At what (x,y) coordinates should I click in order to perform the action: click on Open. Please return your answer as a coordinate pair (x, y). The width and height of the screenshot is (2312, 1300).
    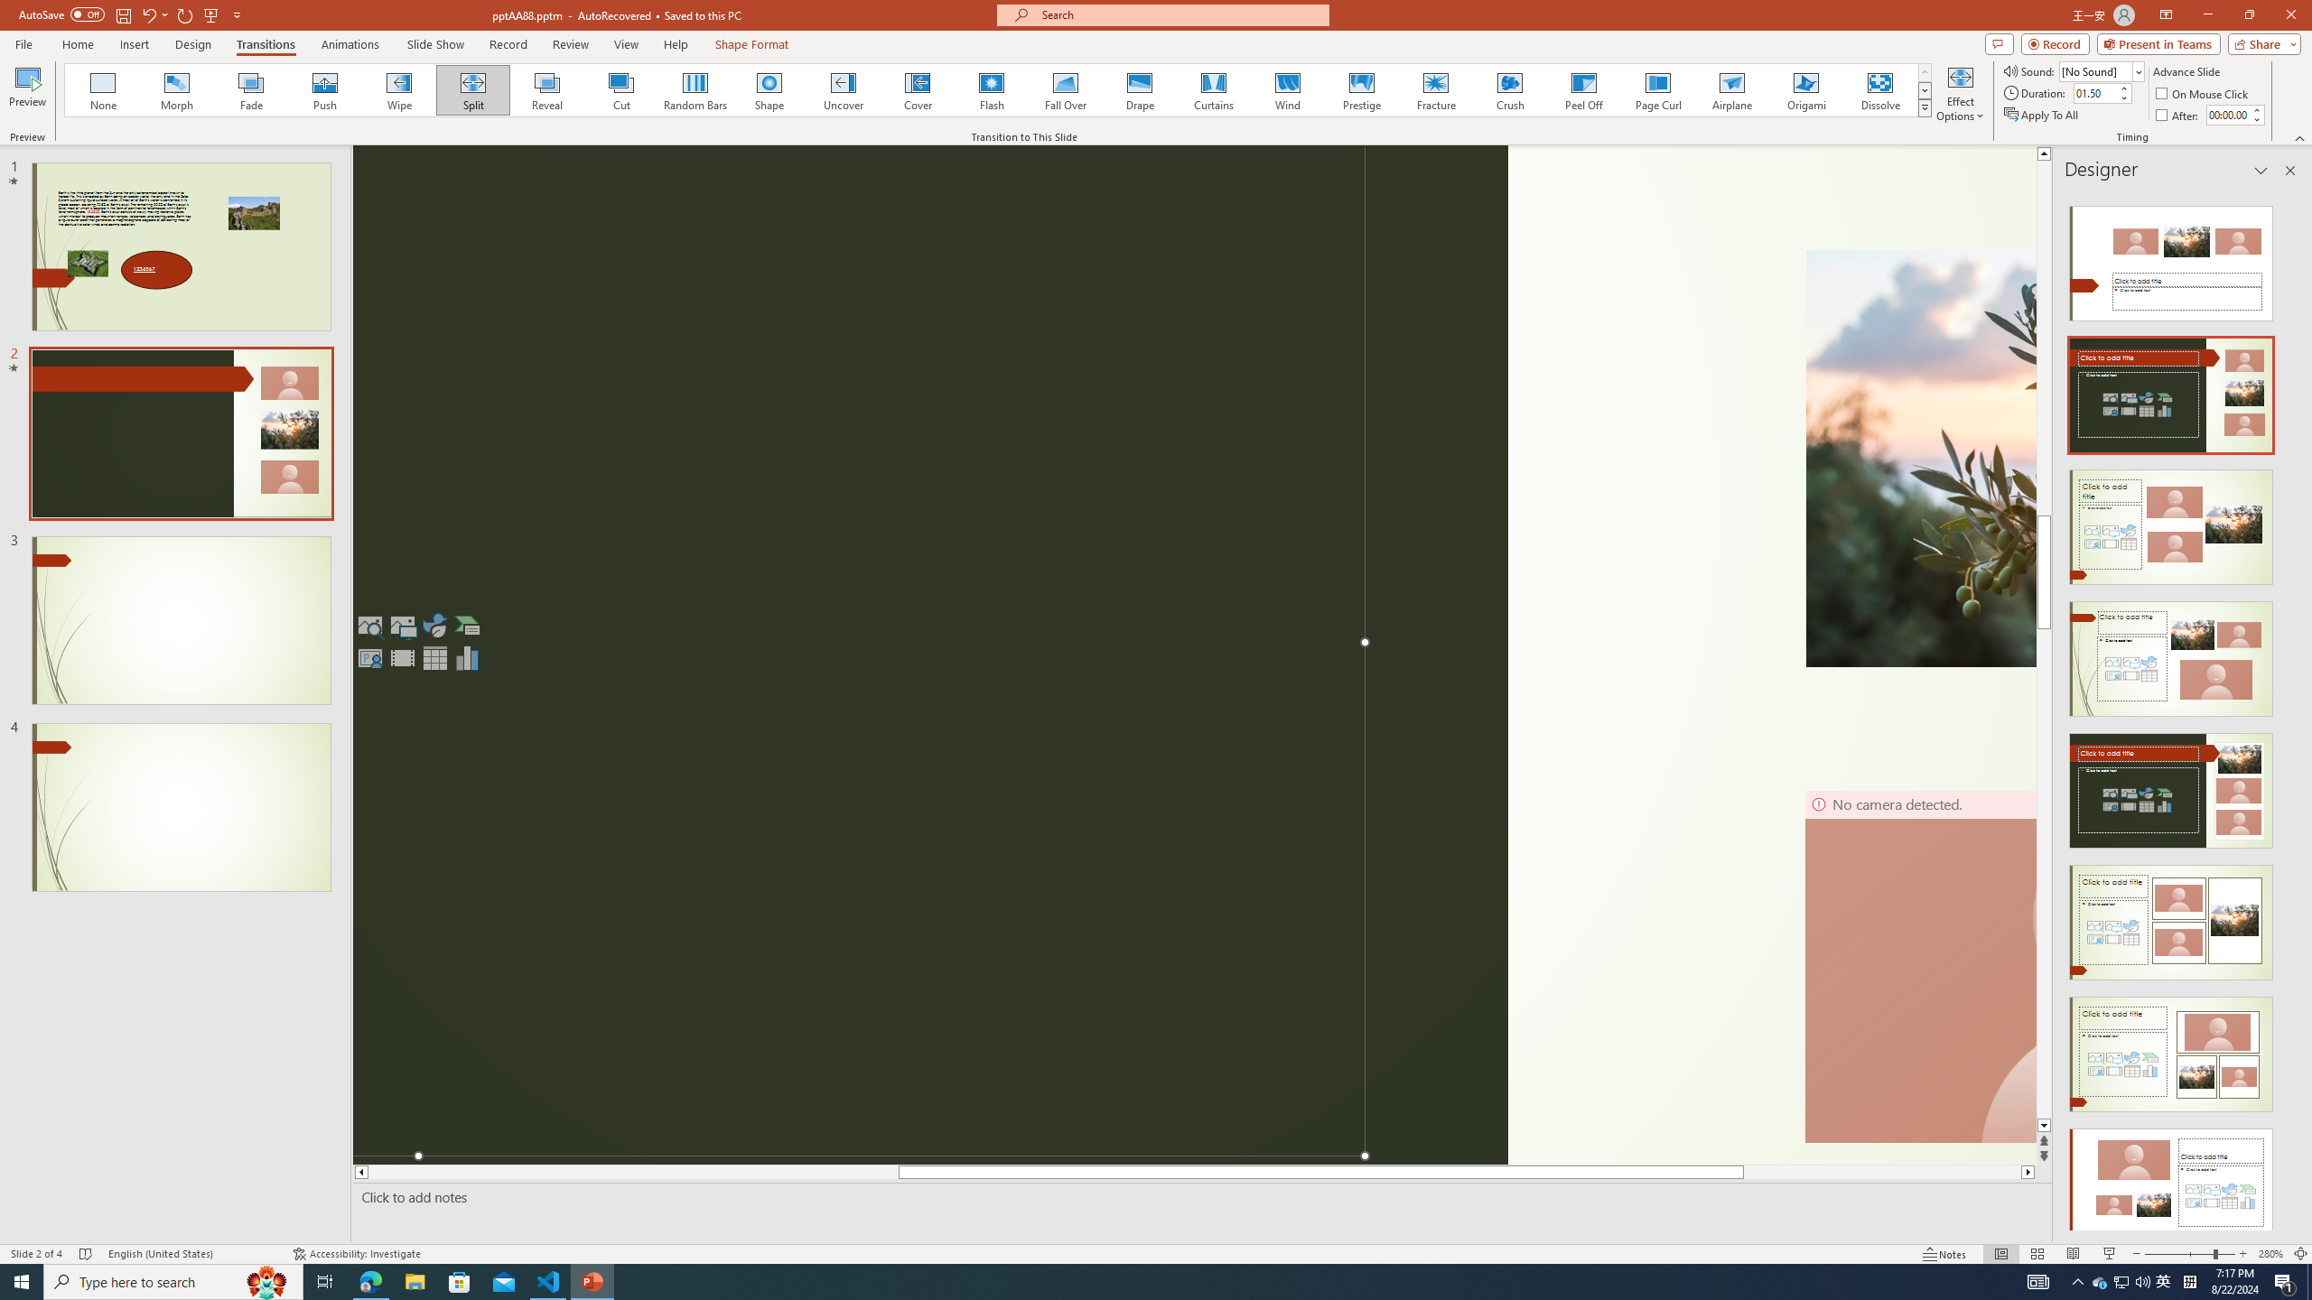
    Looking at the image, I should click on (2137, 71).